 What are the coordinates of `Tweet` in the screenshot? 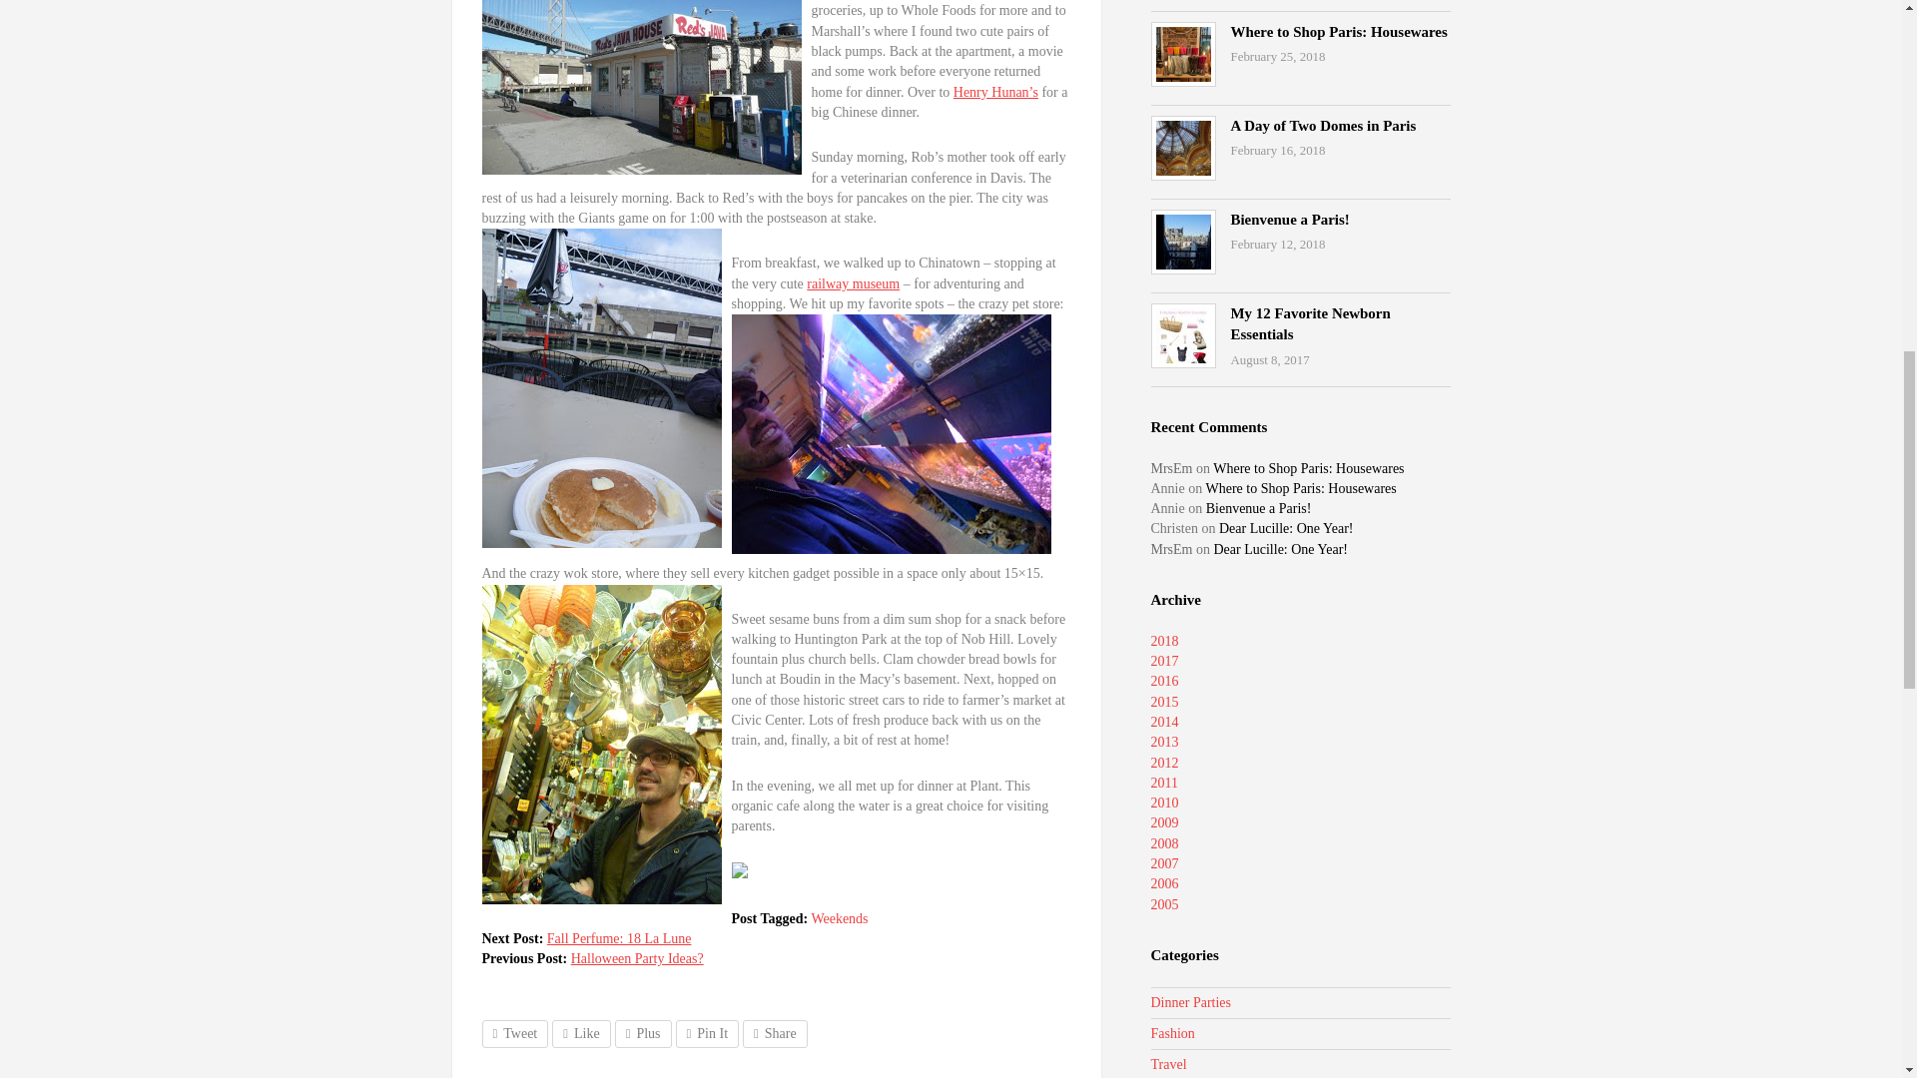 It's located at (514, 1033).